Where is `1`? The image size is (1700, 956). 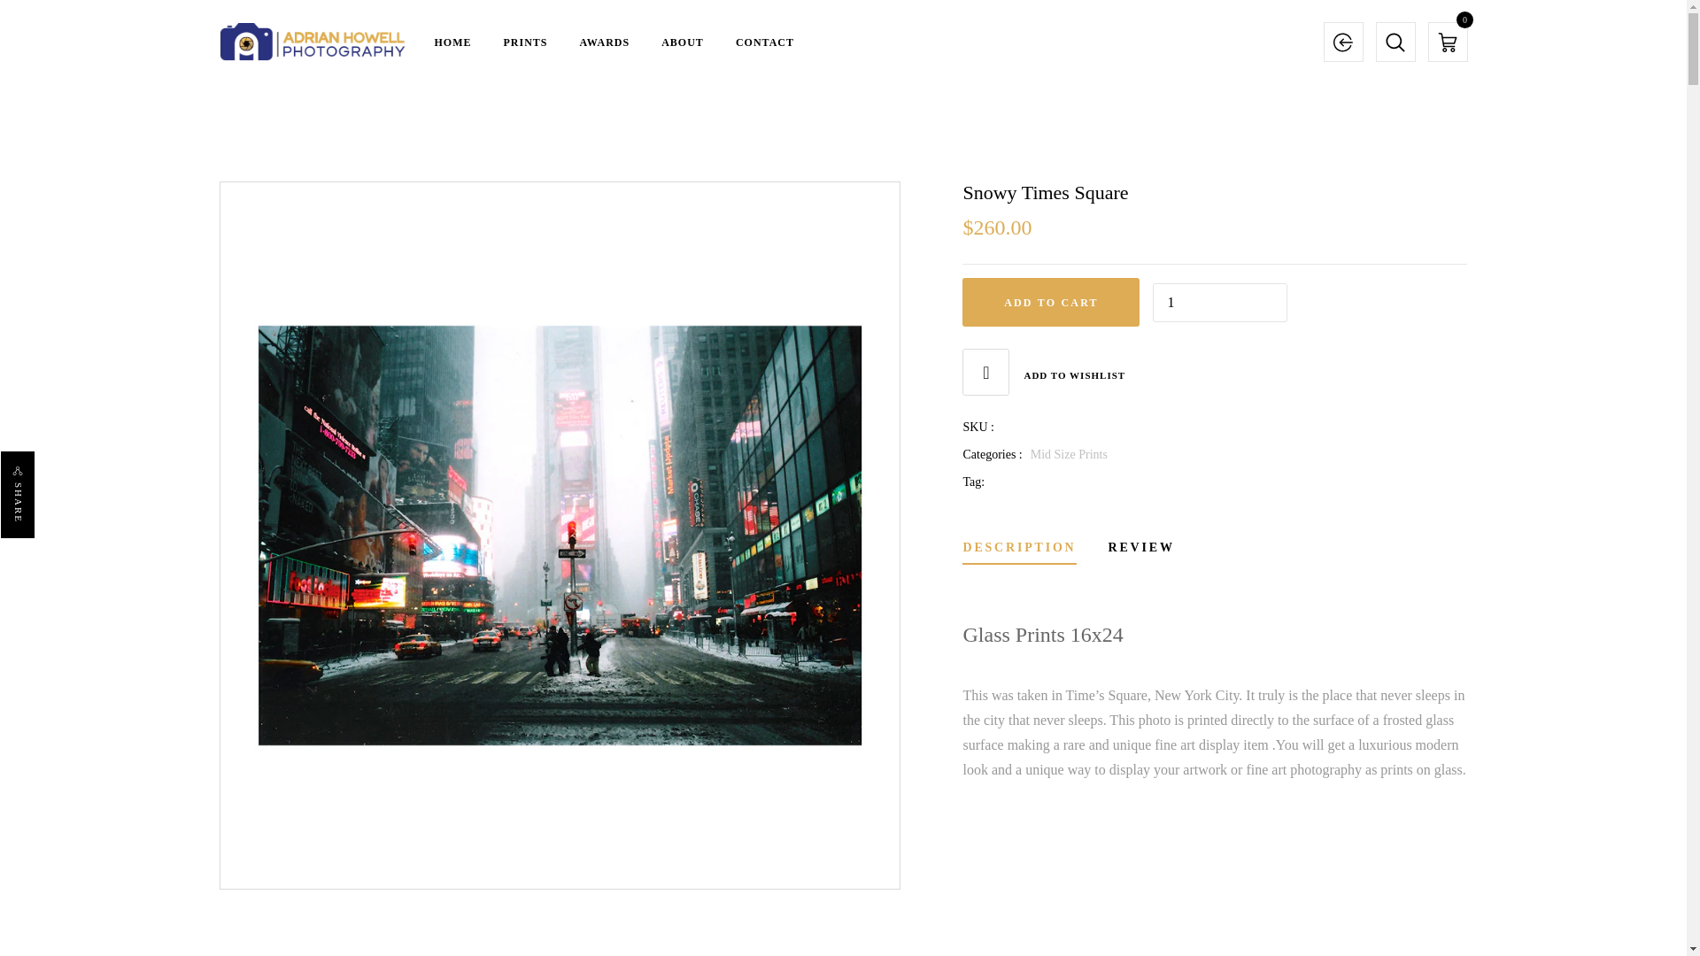
1 is located at coordinates (1219, 302).